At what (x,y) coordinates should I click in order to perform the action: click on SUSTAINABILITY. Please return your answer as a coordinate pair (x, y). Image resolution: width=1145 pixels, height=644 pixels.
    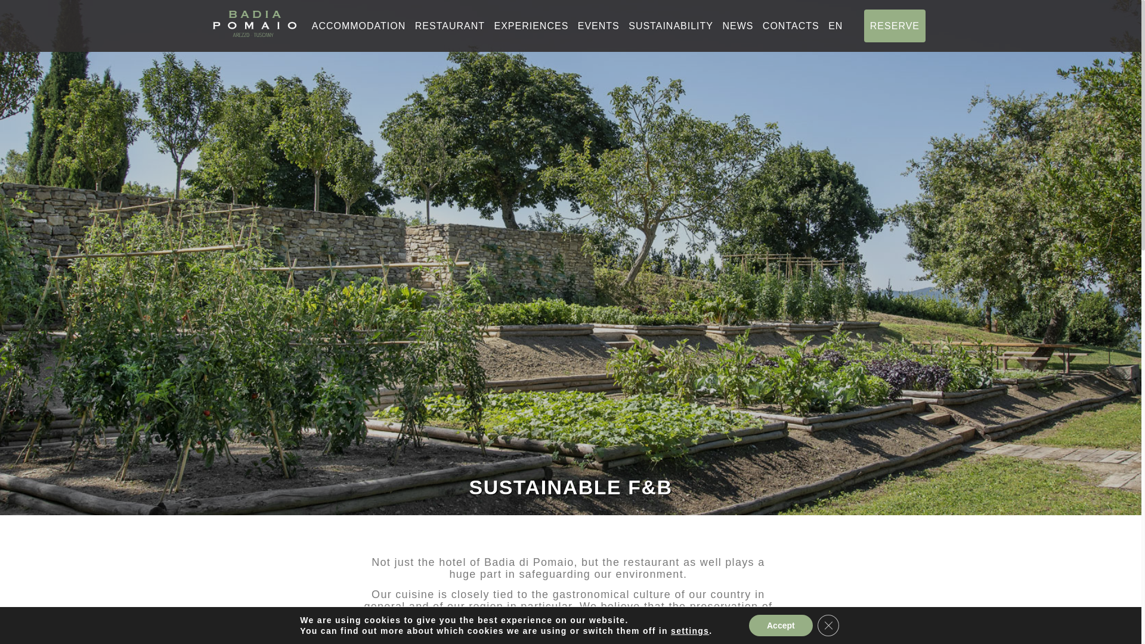
    Looking at the image, I should click on (671, 25).